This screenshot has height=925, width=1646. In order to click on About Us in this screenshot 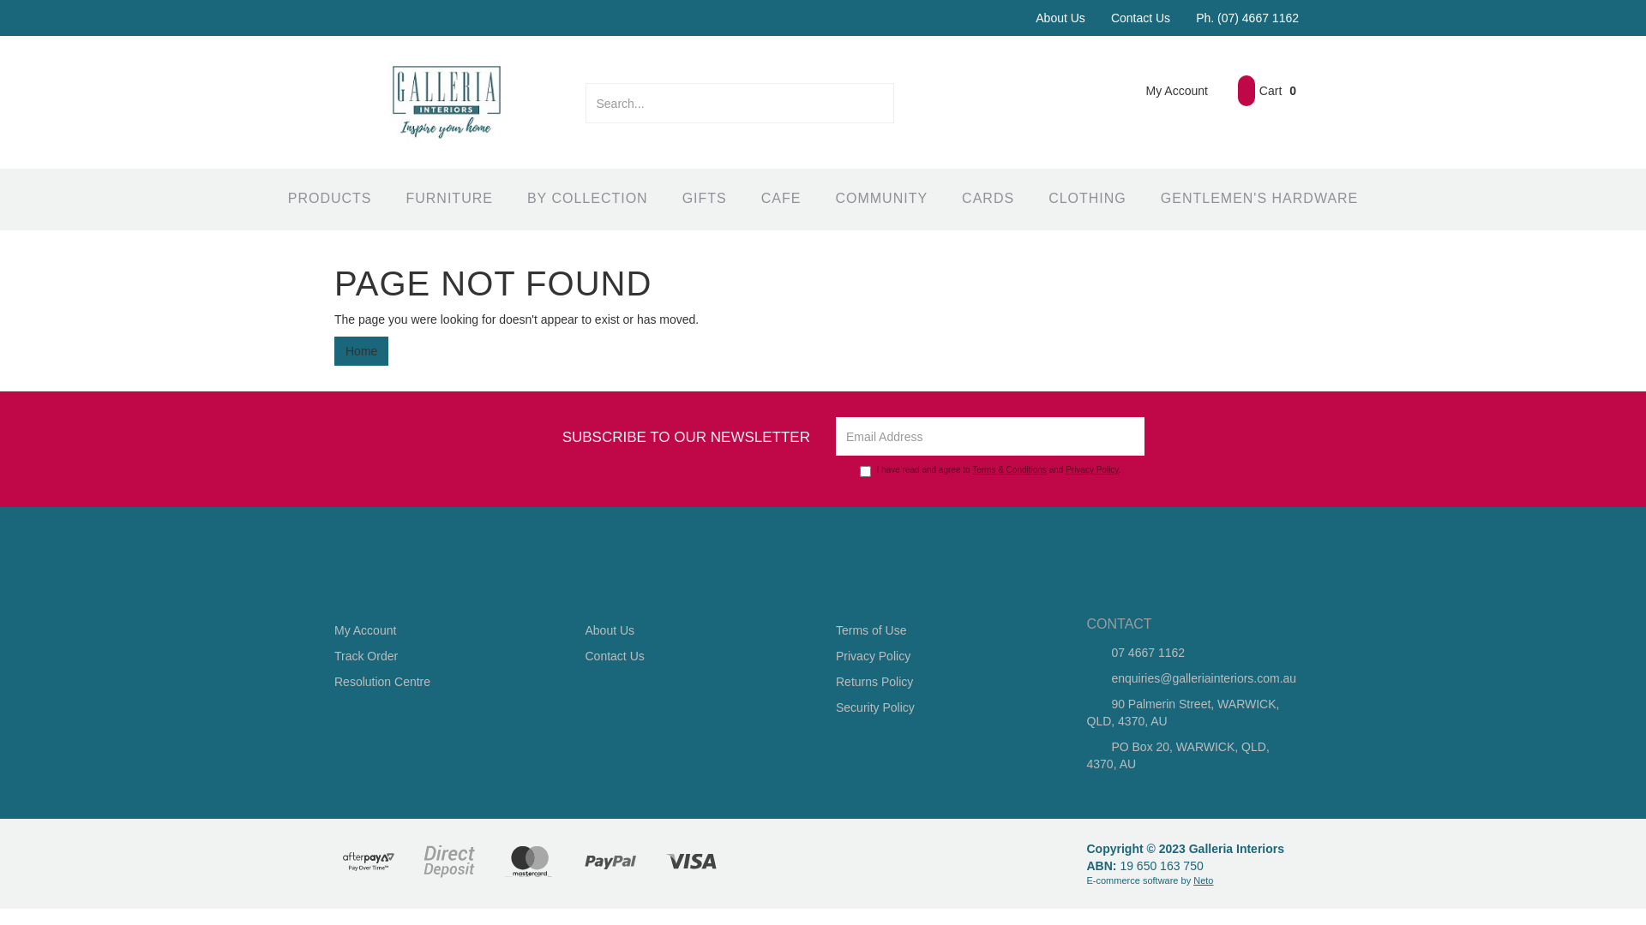, I will do `click(1060, 18)`.